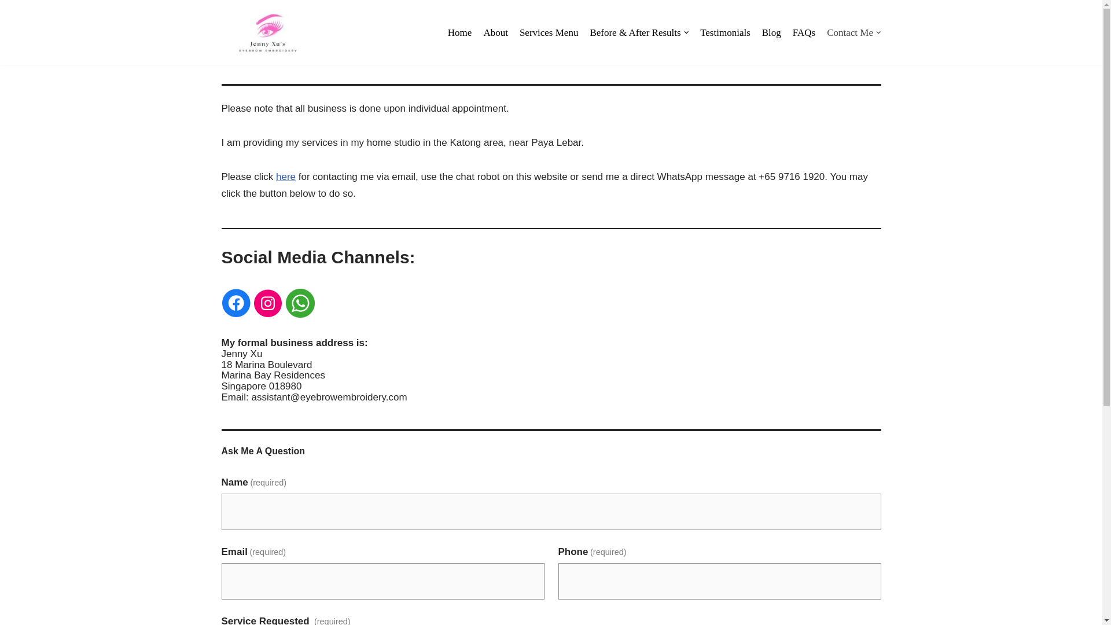 This screenshot has width=1111, height=625. Describe the element at coordinates (267, 32) in the screenshot. I see `EyebrowEmbroidery.com` at that location.